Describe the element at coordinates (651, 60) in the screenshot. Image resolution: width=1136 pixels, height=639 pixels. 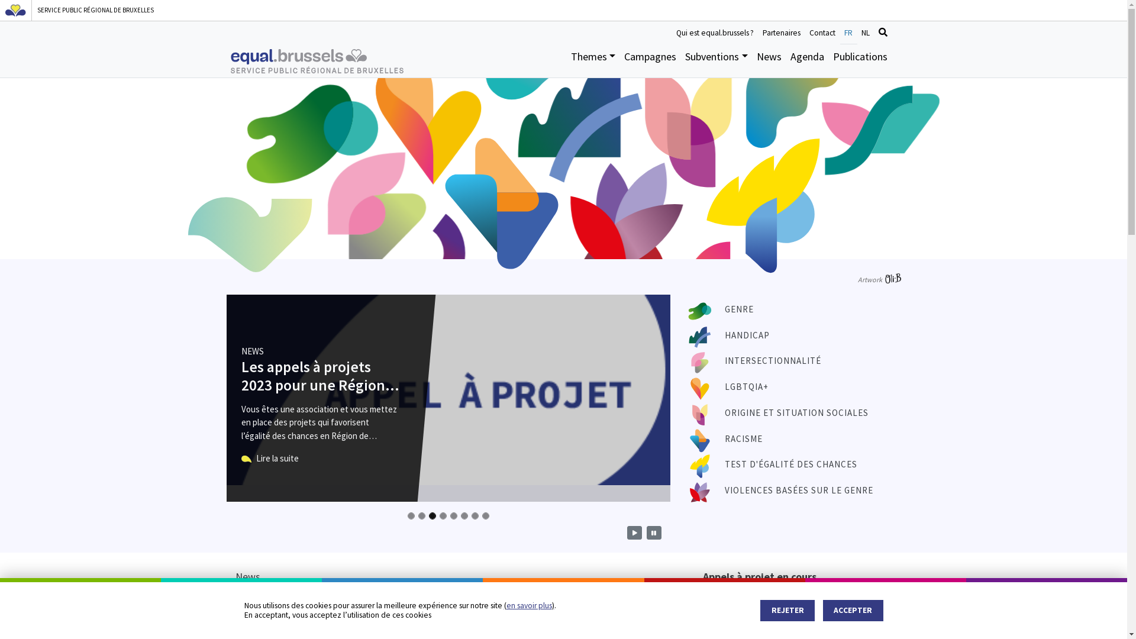
I see `Campagnes` at that location.